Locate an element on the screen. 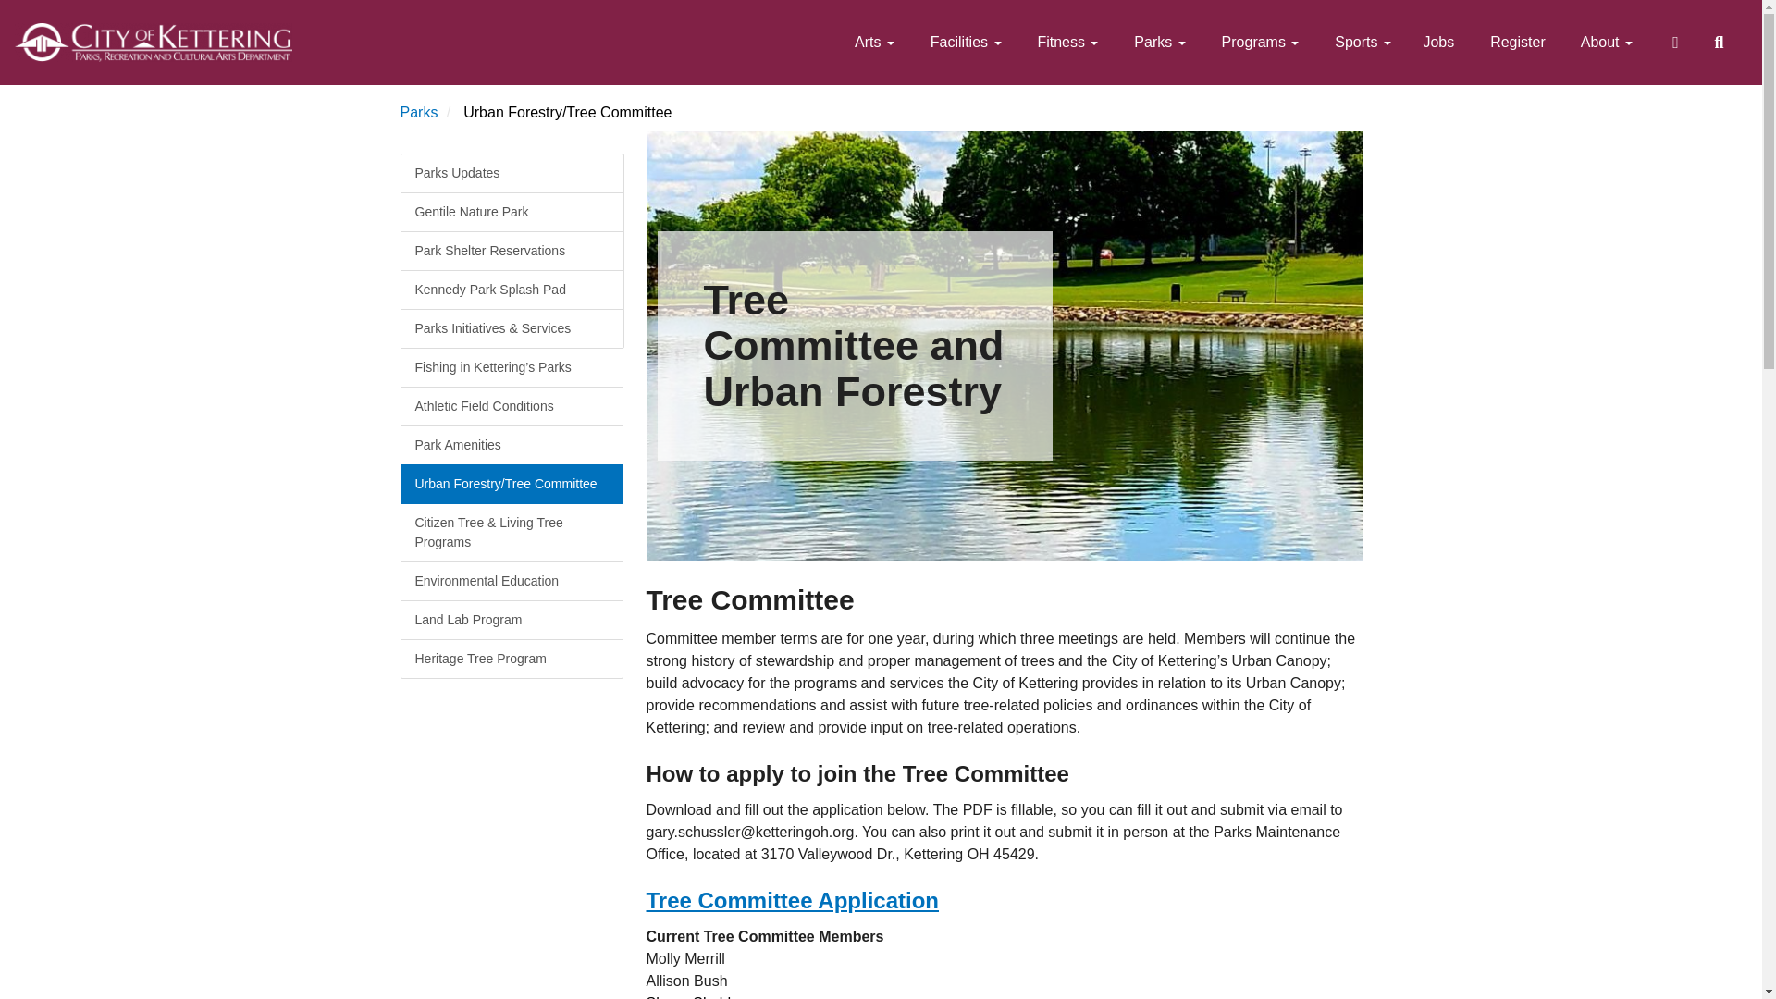   Parks is located at coordinates (1158, 43).